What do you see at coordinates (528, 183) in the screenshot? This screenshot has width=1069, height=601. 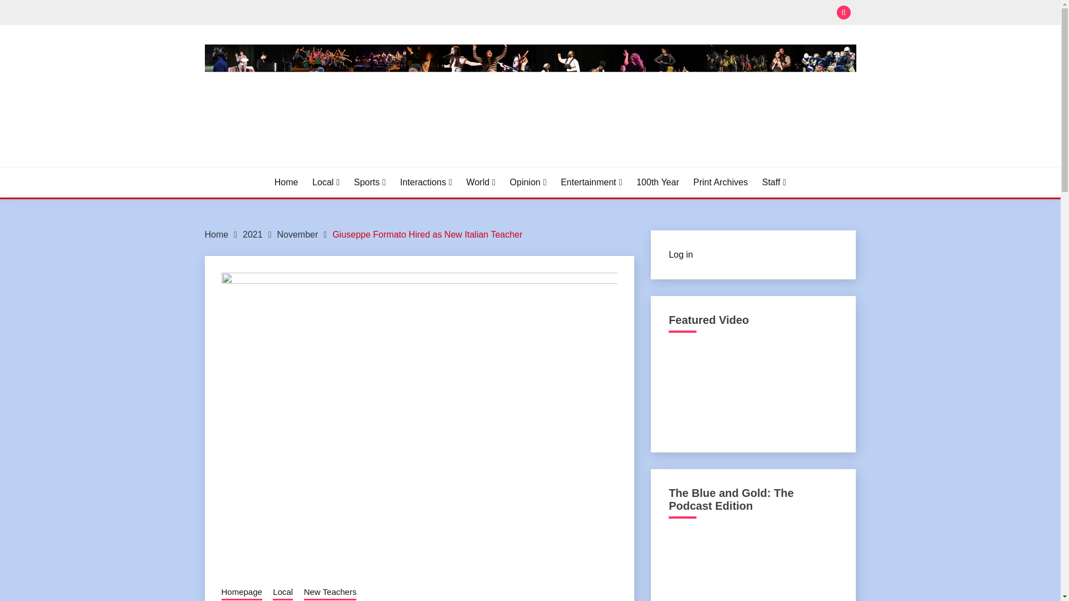 I see `Opinion` at bounding box center [528, 183].